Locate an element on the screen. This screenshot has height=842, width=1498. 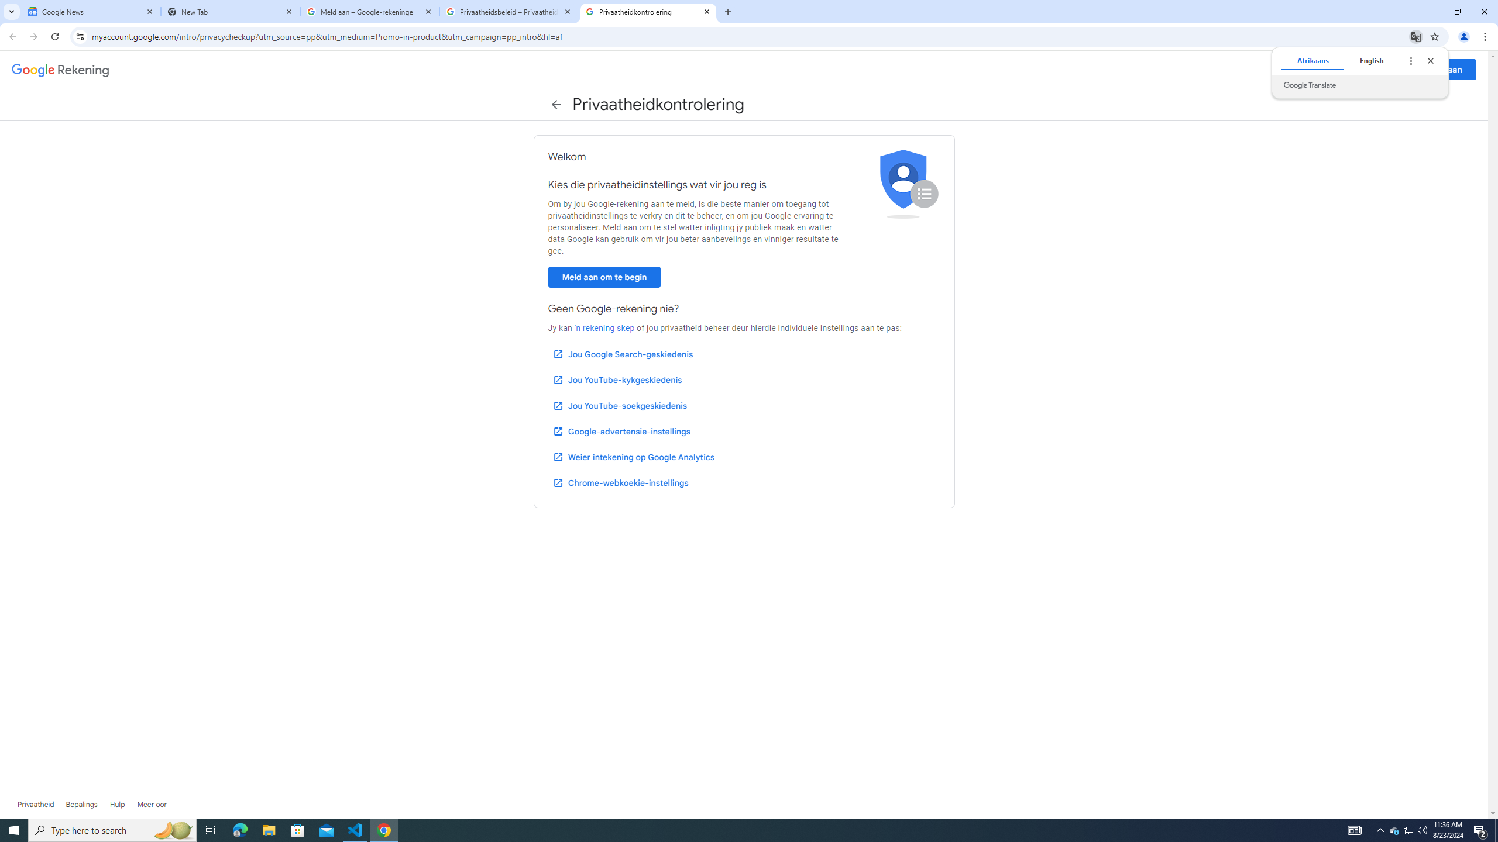
Afrikaans is located at coordinates (1312, 60).